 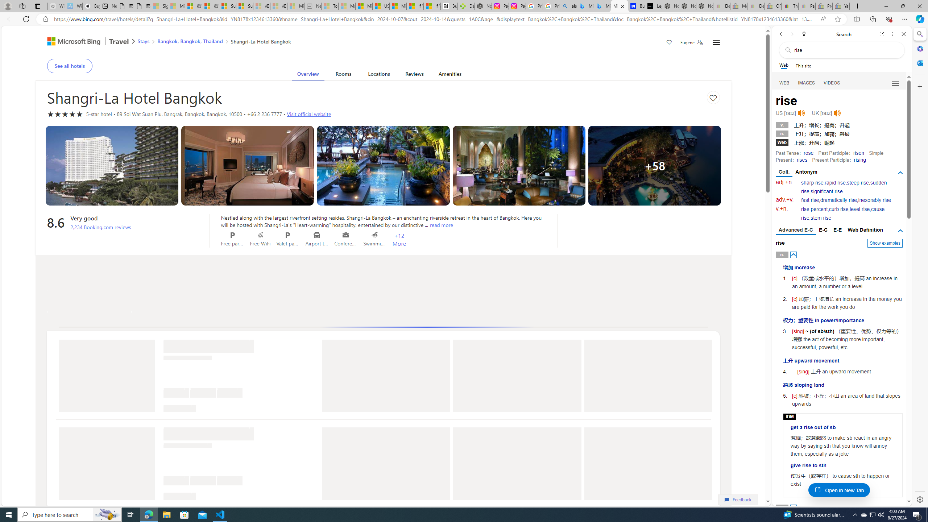 What do you see at coordinates (166, 496) in the screenshot?
I see `Class: ms-ShimmerLine-bottomLeftCorner bottomLeftCorner-135` at bounding box center [166, 496].